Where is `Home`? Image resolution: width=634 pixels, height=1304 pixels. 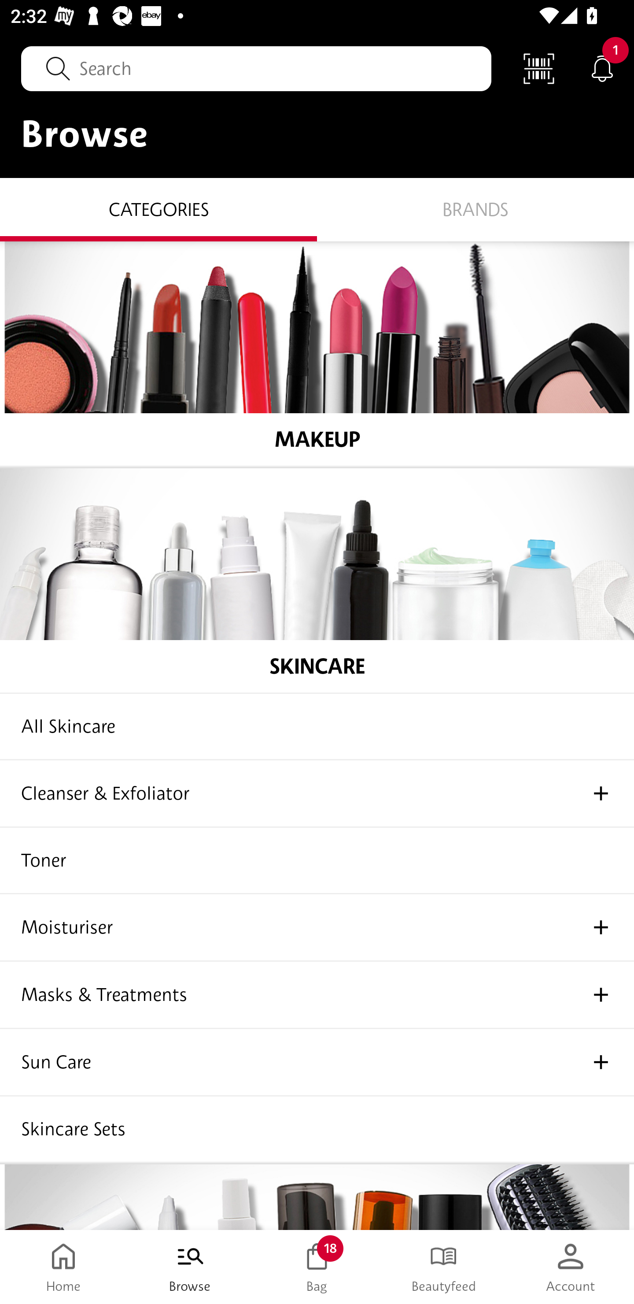 Home is located at coordinates (63, 1267).